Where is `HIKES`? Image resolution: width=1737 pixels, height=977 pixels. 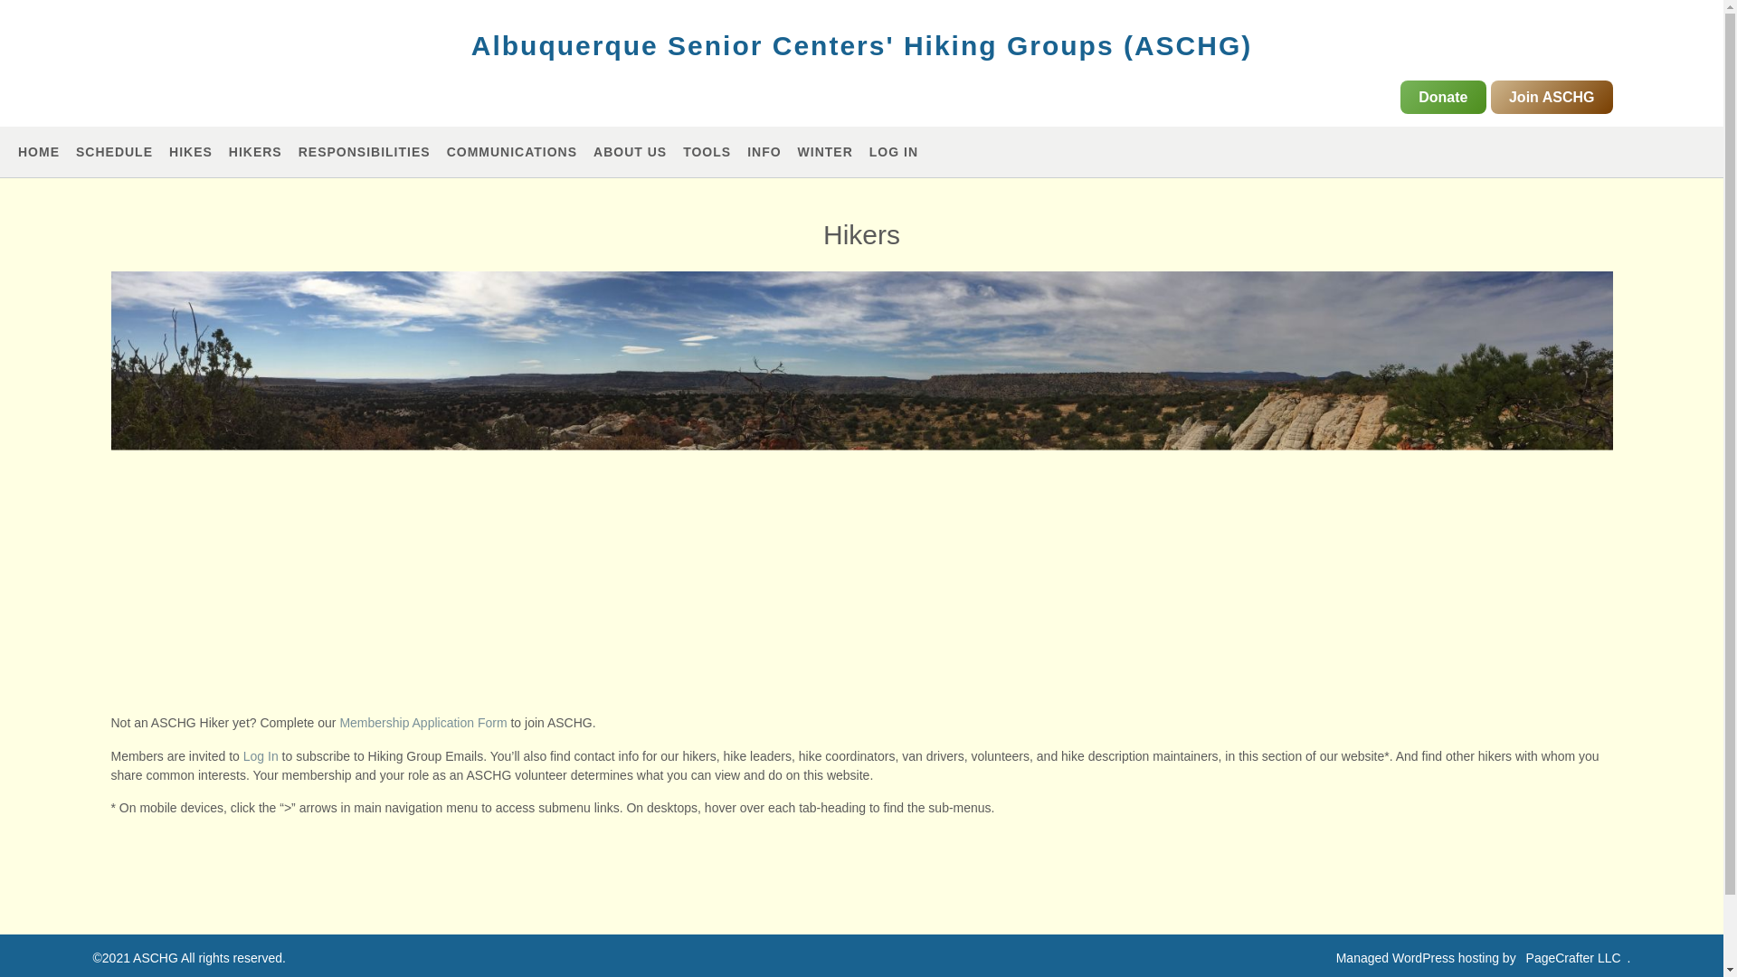 HIKES is located at coordinates (190, 152).